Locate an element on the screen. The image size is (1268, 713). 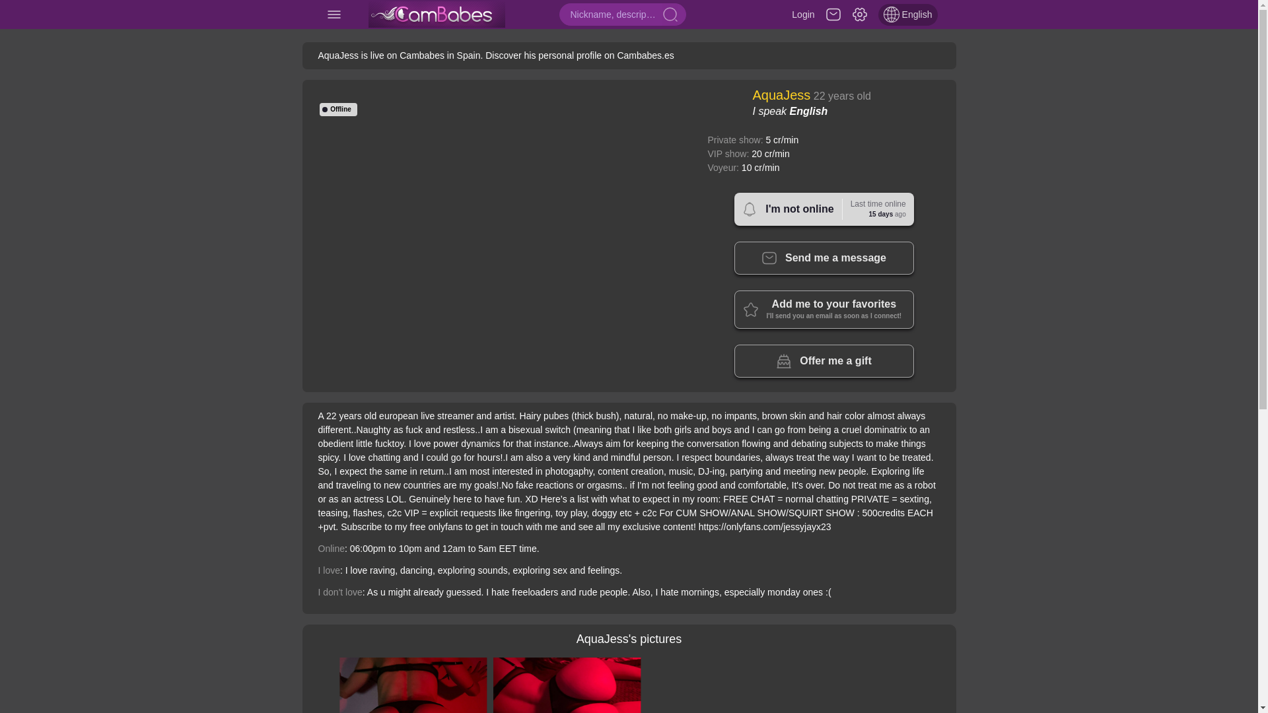
Offer me a gift is located at coordinates (824, 257).